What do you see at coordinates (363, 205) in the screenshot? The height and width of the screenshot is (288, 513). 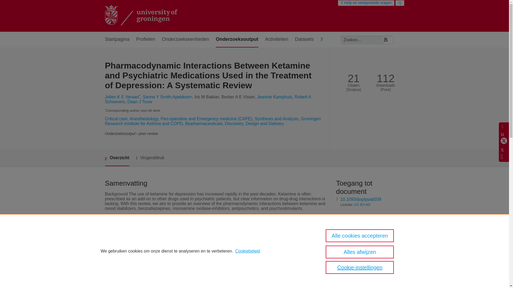 I see `CC BY-NC` at bounding box center [363, 205].